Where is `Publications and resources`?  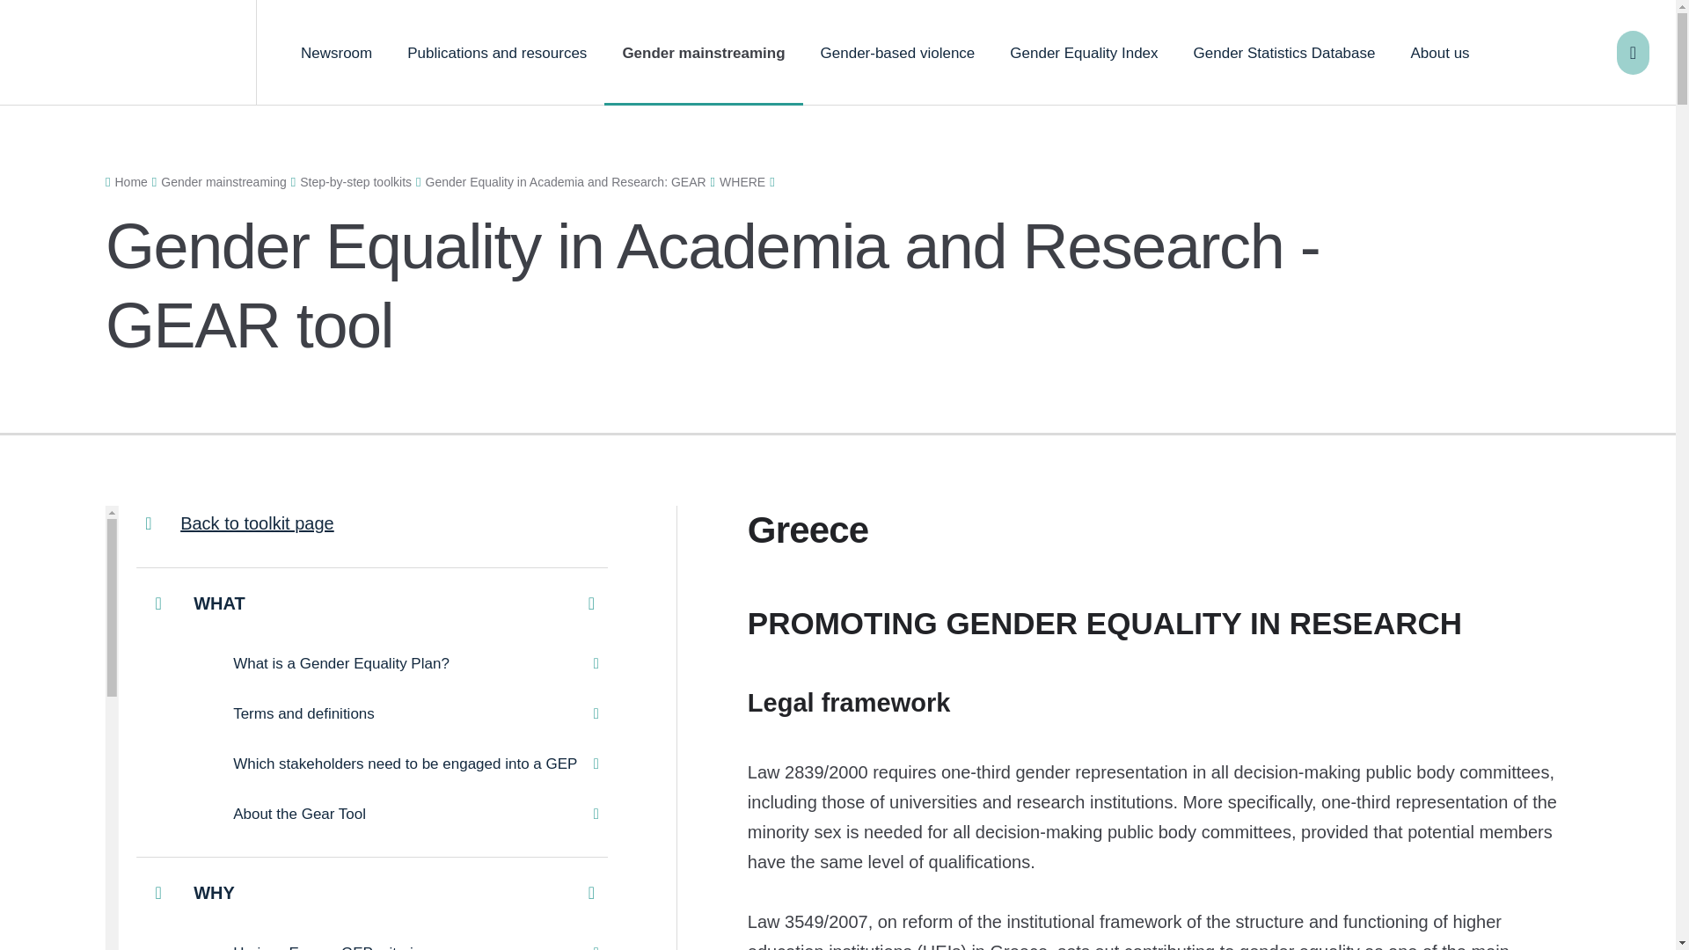
Publications and resources is located at coordinates (497, 53).